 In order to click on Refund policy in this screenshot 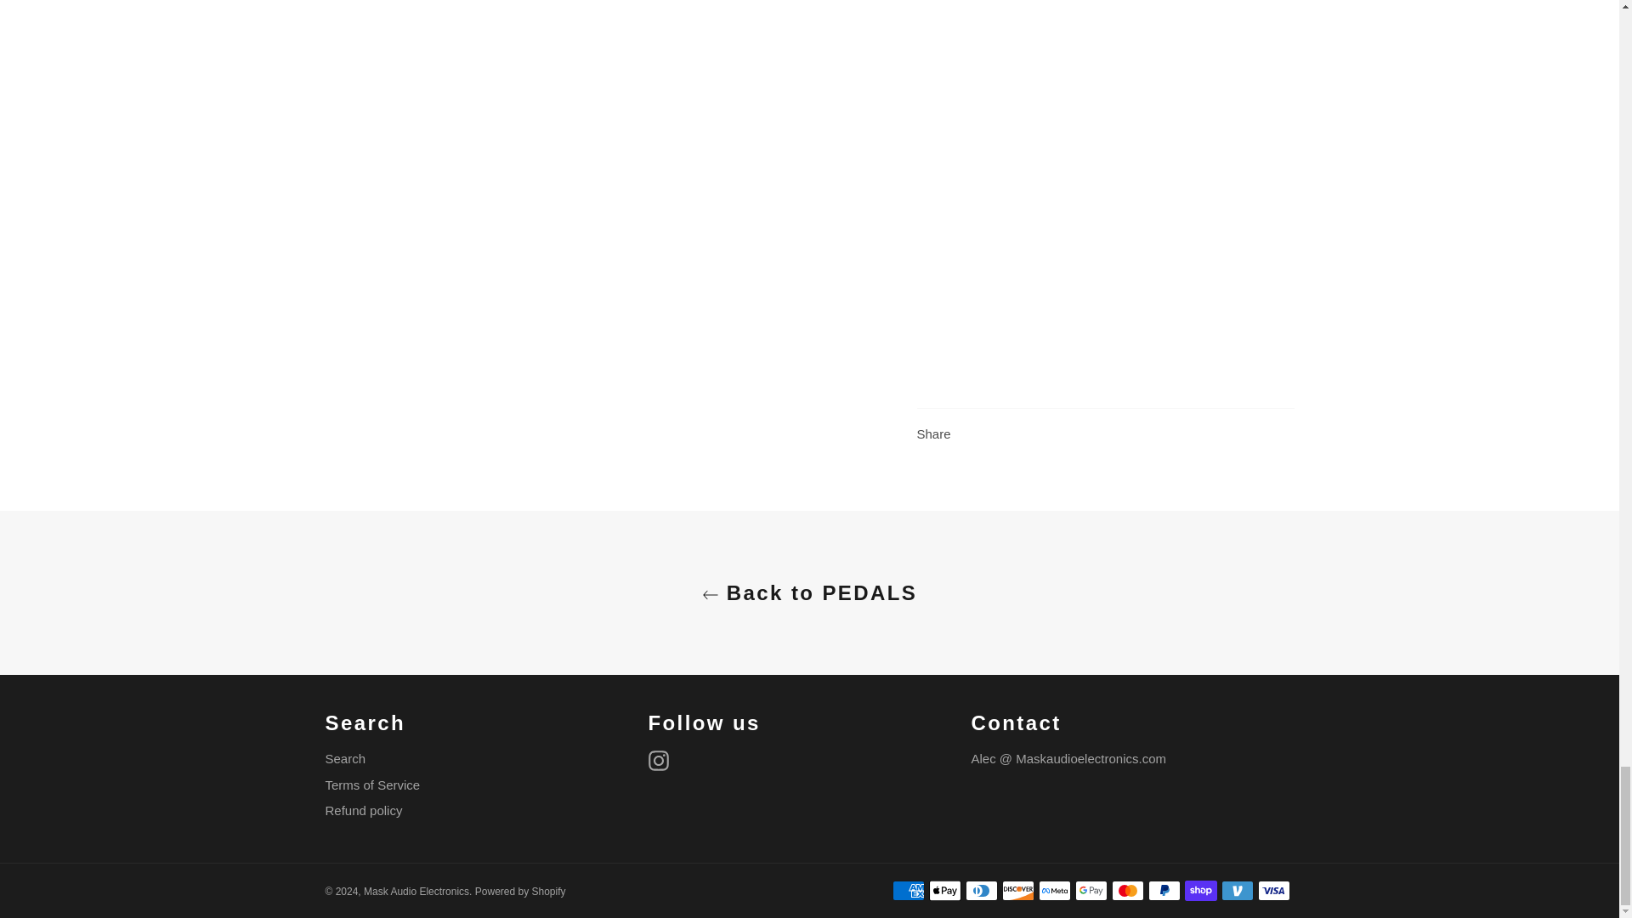, I will do `click(363, 811)`.